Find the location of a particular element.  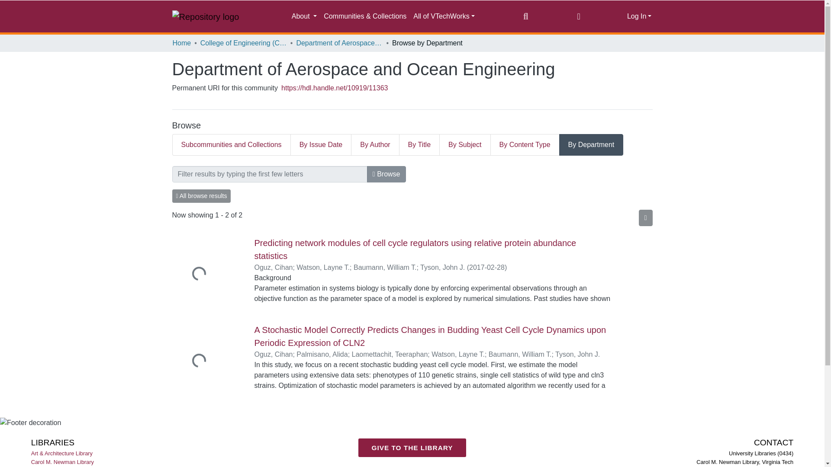

By Author is located at coordinates (375, 144).